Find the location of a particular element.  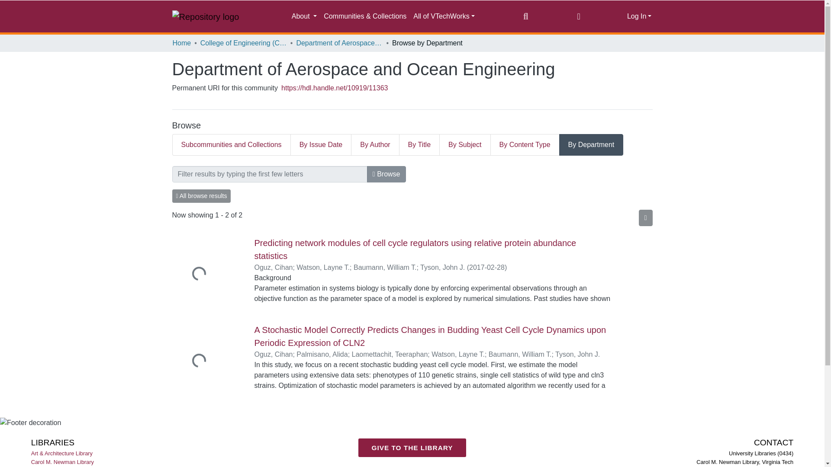

By Author is located at coordinates (375, 144).